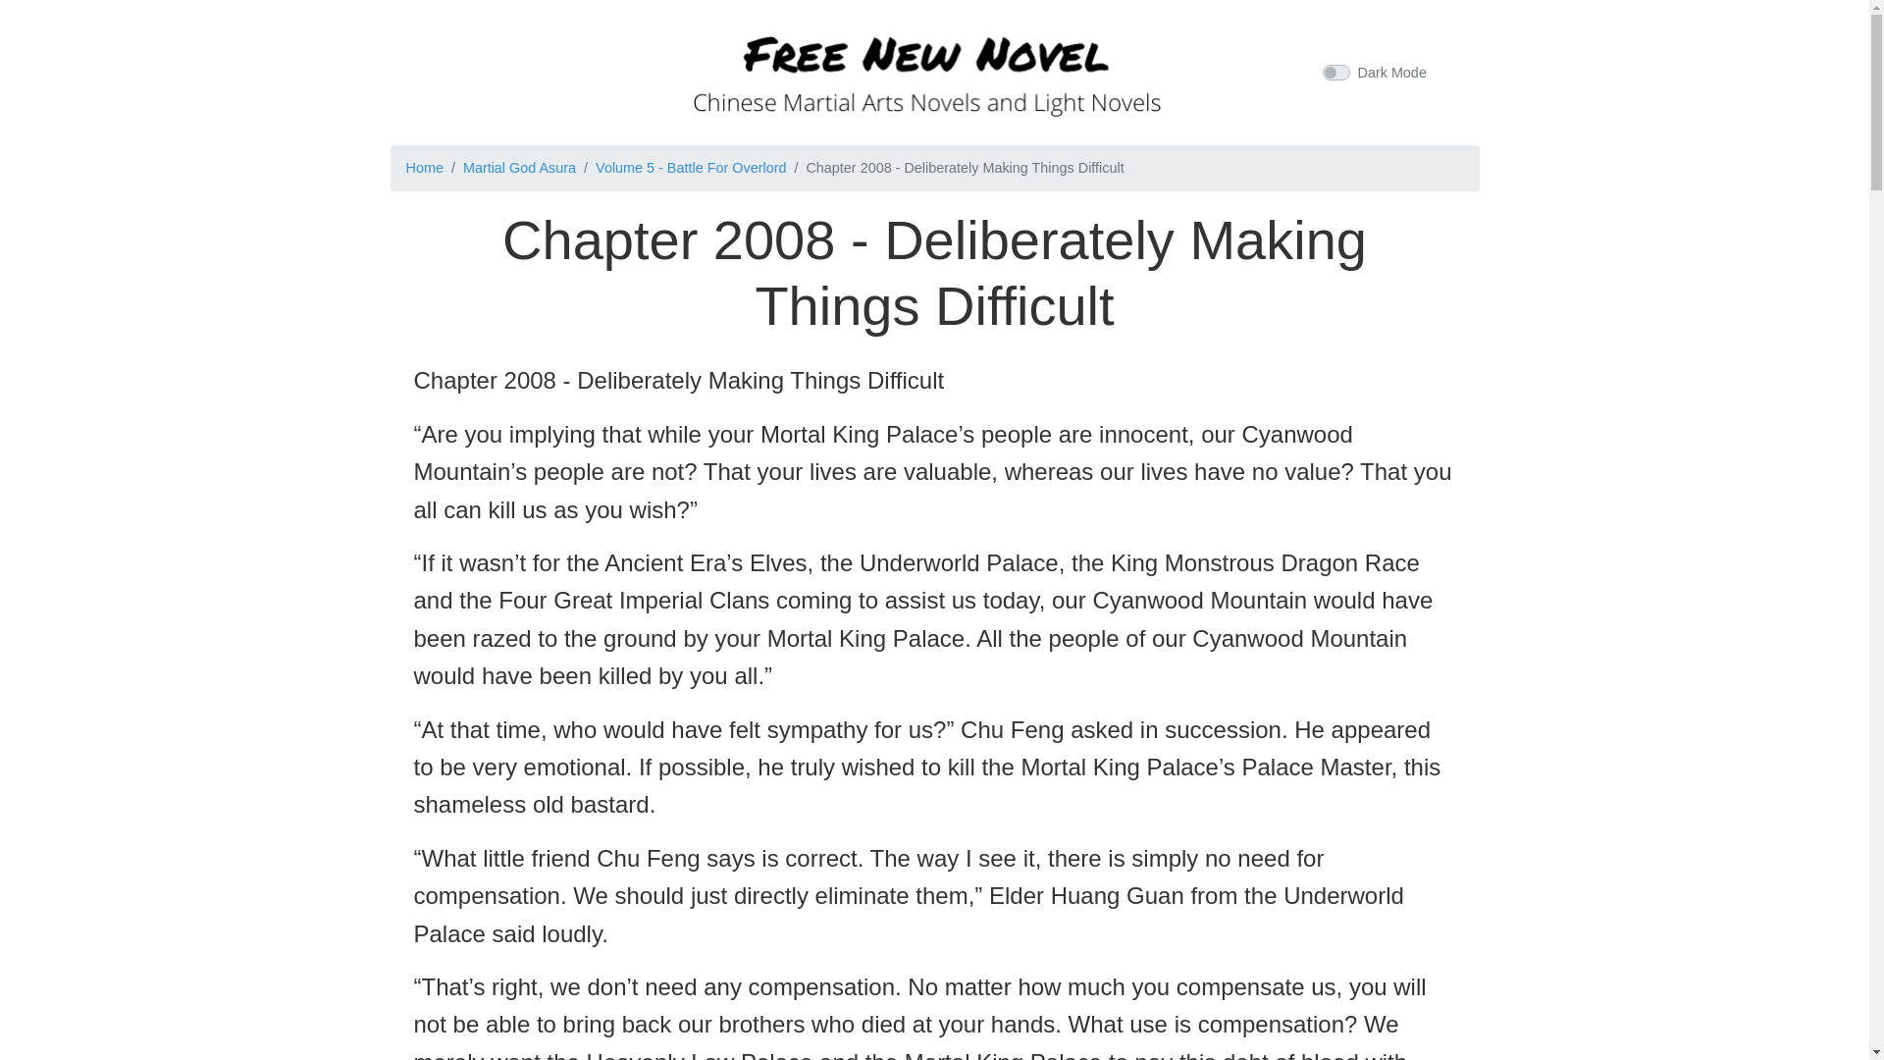  What do you see at coordinates (424, 168) in the screenshot?
I see `Home` at bounding box center [424, 168].